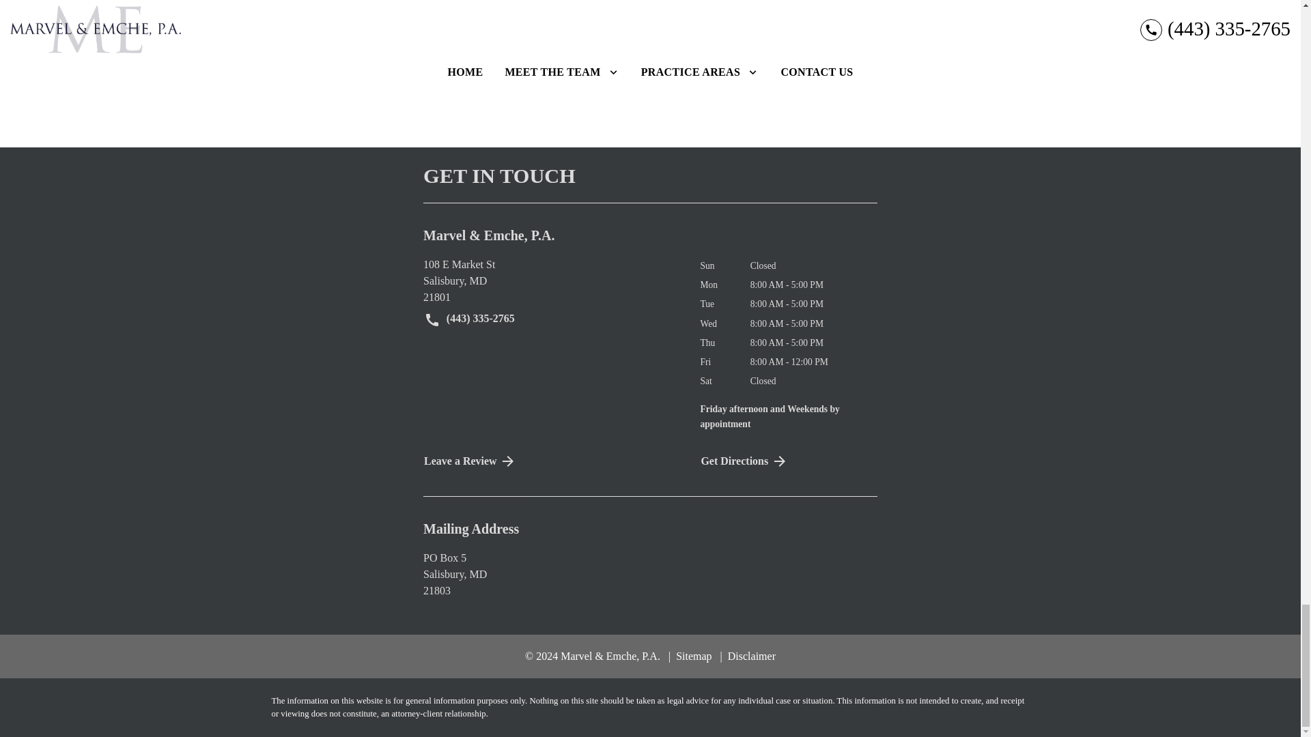  What do you see at coordinates (551, 281) in the screenshot?
I see `Get Directions` at bounding box center [551, 281].